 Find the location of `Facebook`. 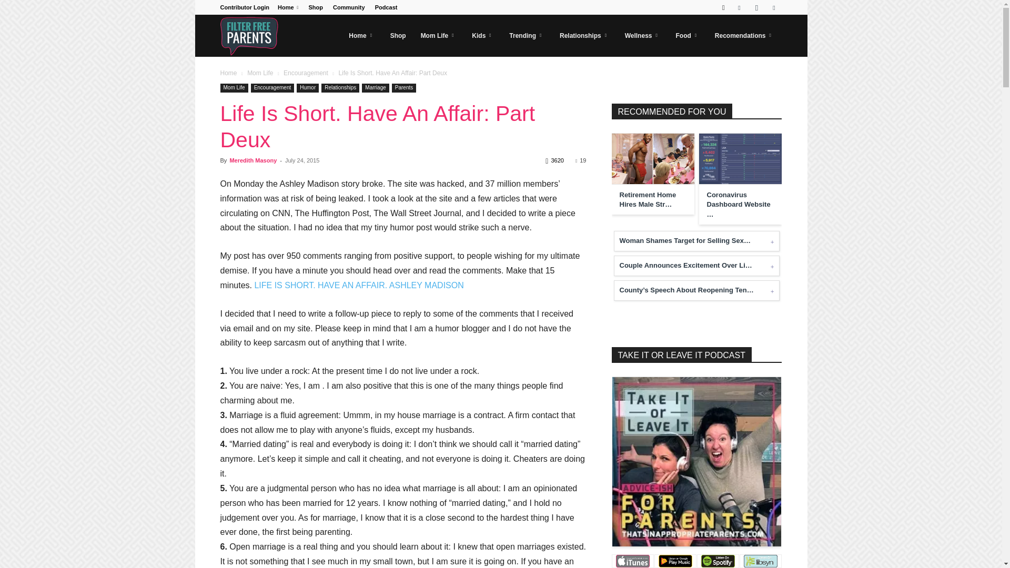

Facebook is located at coordinates (739, 7).